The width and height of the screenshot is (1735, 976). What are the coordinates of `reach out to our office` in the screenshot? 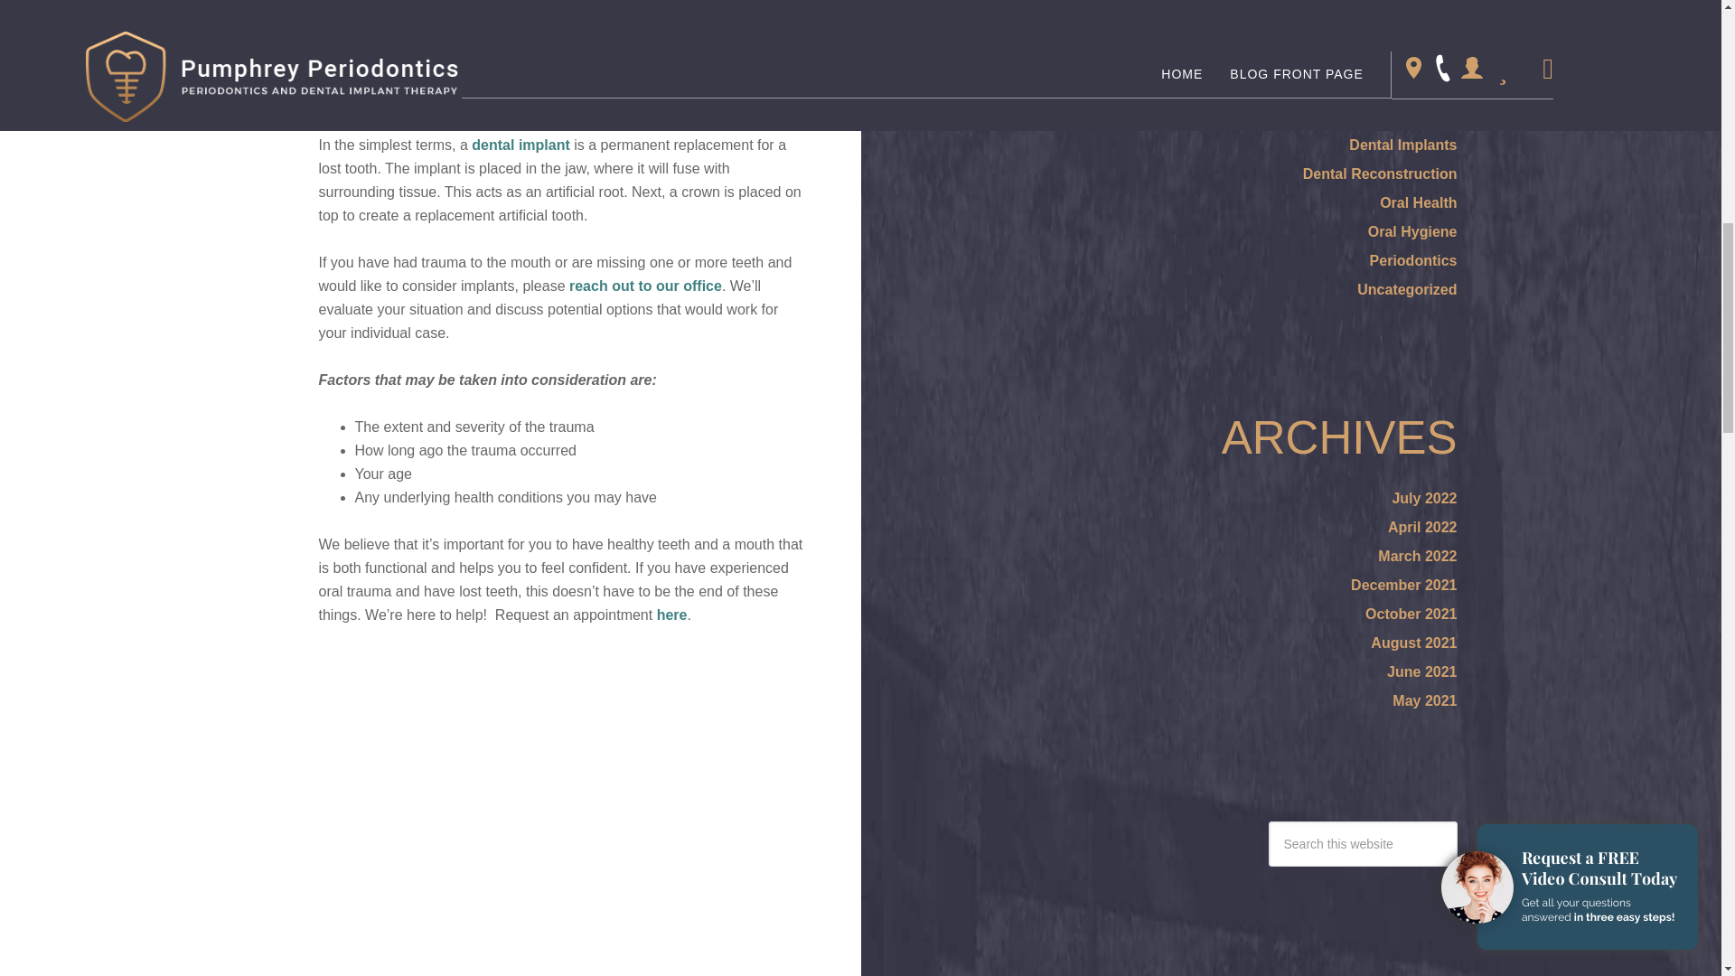 It's located at (645, 286).